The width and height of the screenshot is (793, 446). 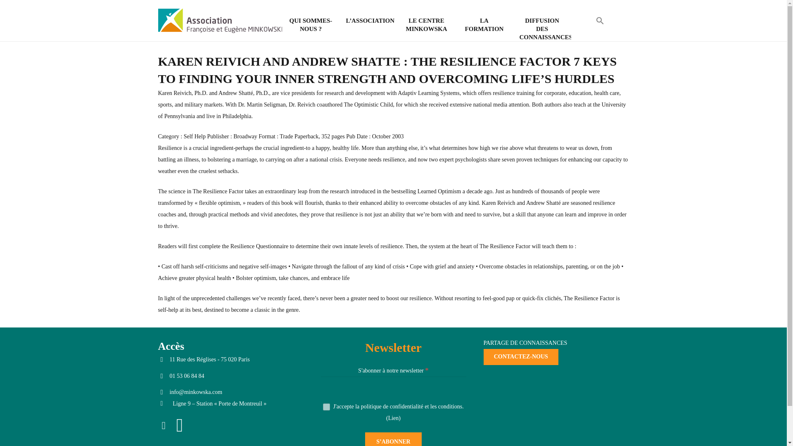 I want to click on LE CENTRE MINKOWSKA, so click(x=426, y=24).